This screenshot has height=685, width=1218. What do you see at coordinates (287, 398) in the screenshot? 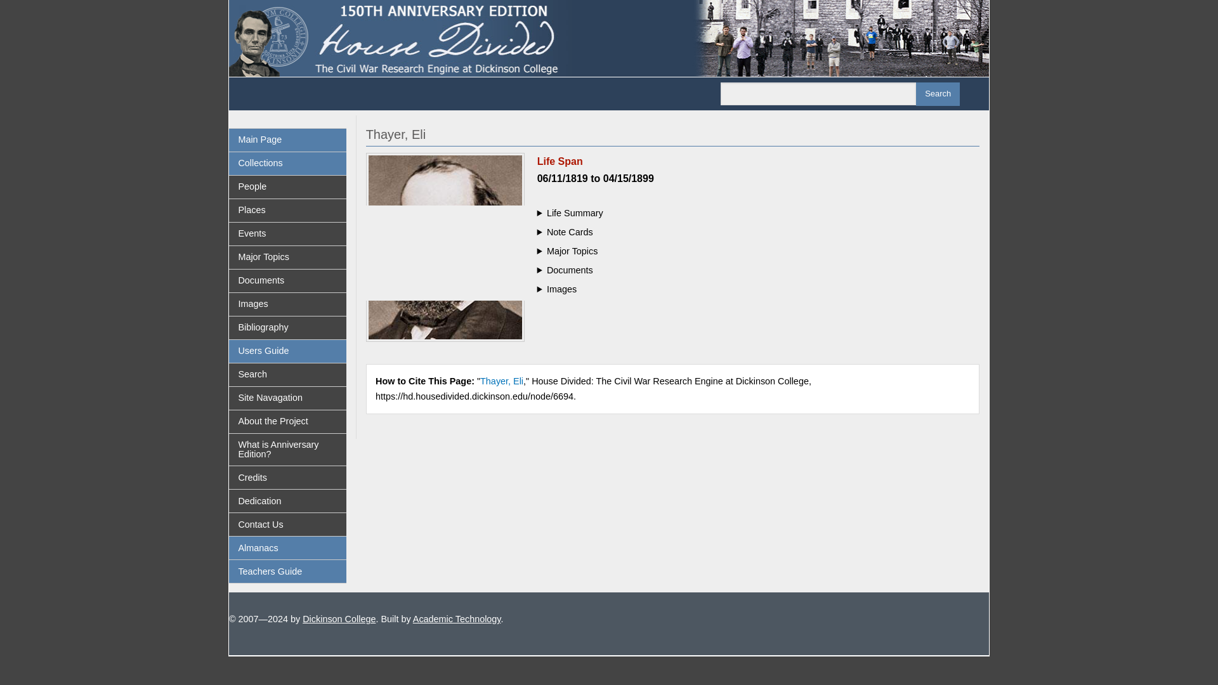
I see `Site Navagation` at bounding box center [287, 398].